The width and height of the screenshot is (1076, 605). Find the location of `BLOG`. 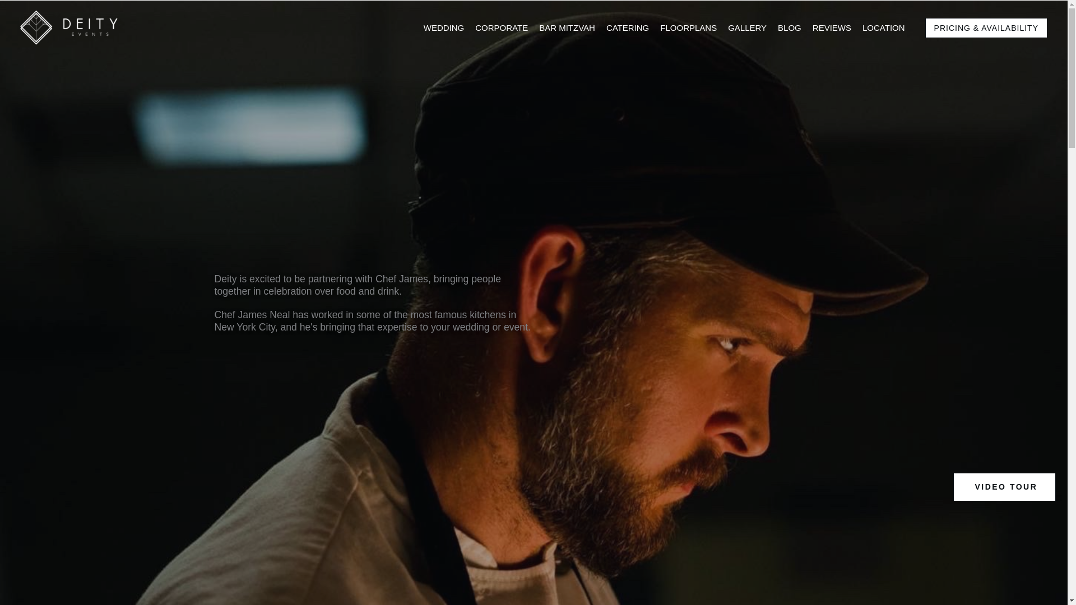

BLOG is located at coordinates (792, 28).